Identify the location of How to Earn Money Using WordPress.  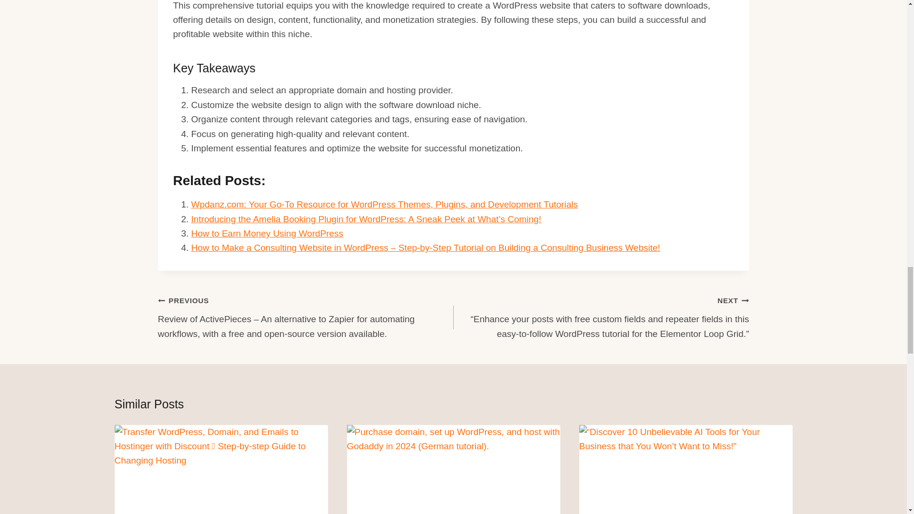
(267, 233).